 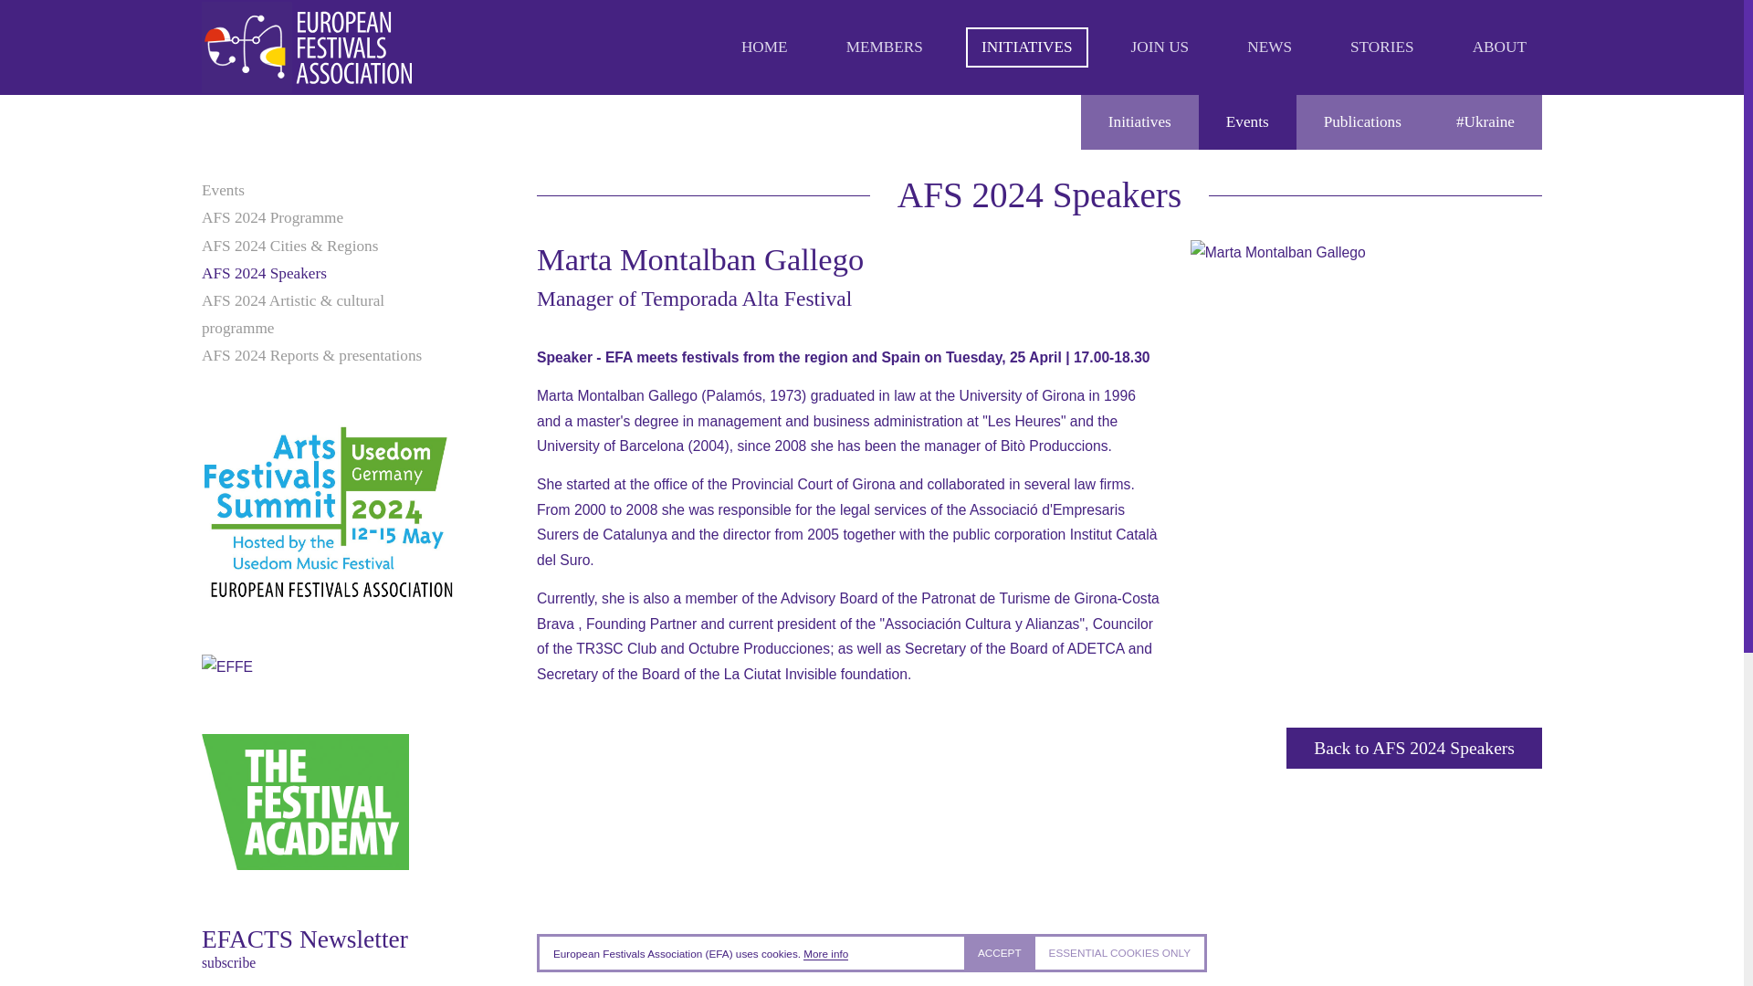 What do you see at coordinates (1139, 122) in the screenshot?
I see `Initiatives` at bounding box center [1139, 122].